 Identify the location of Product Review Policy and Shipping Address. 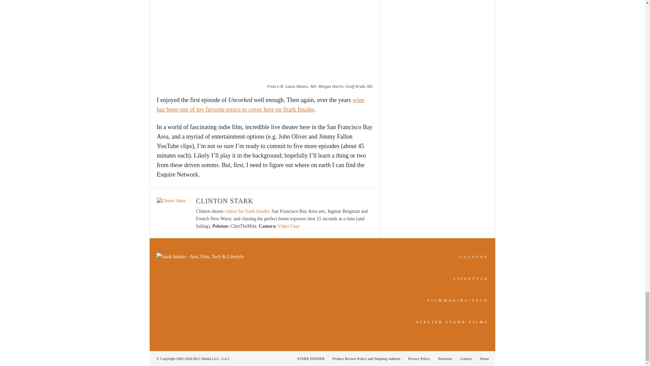
(366, 358).